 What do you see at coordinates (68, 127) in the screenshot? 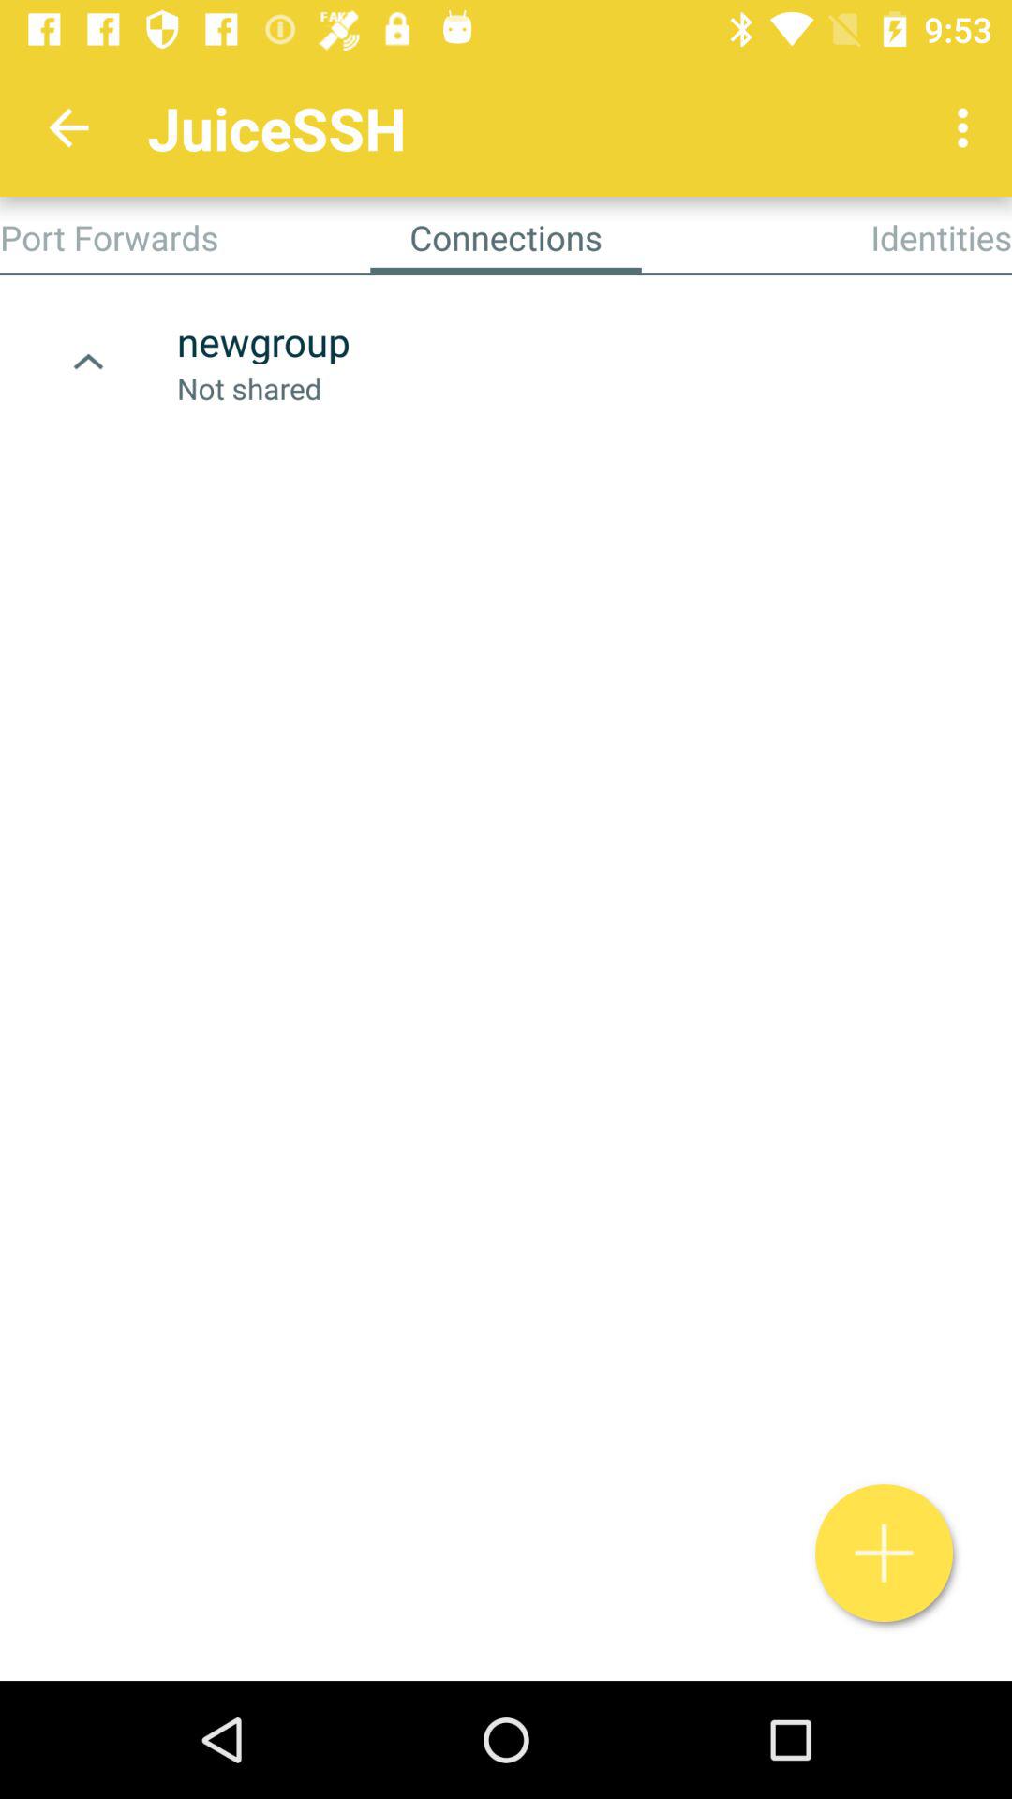
I see `open the item next to the juicessh app` at bounding box center [68, 127].